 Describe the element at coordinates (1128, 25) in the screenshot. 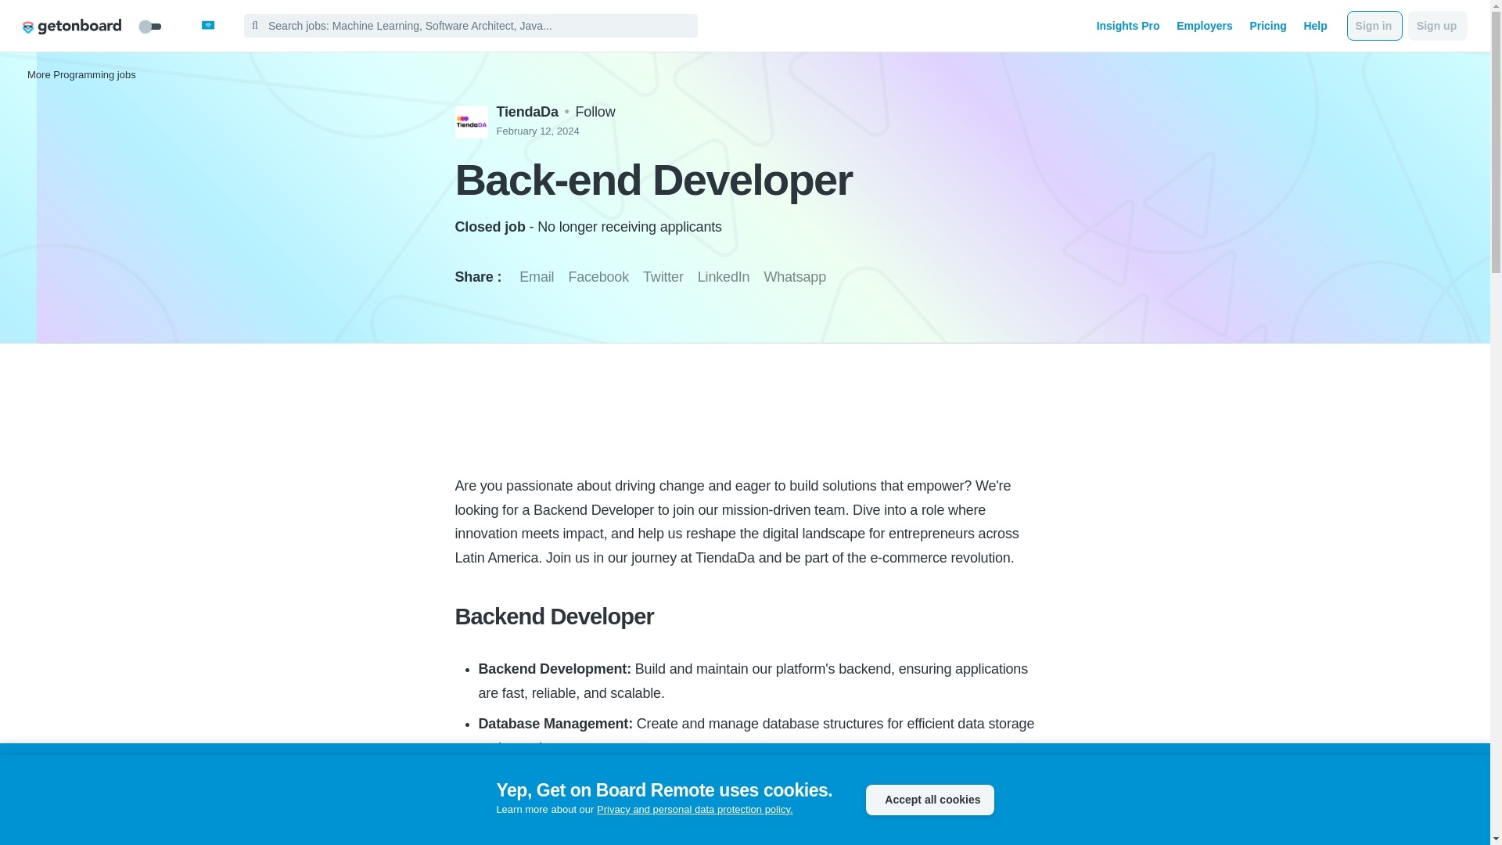

I see `Insights Pro` at that location.